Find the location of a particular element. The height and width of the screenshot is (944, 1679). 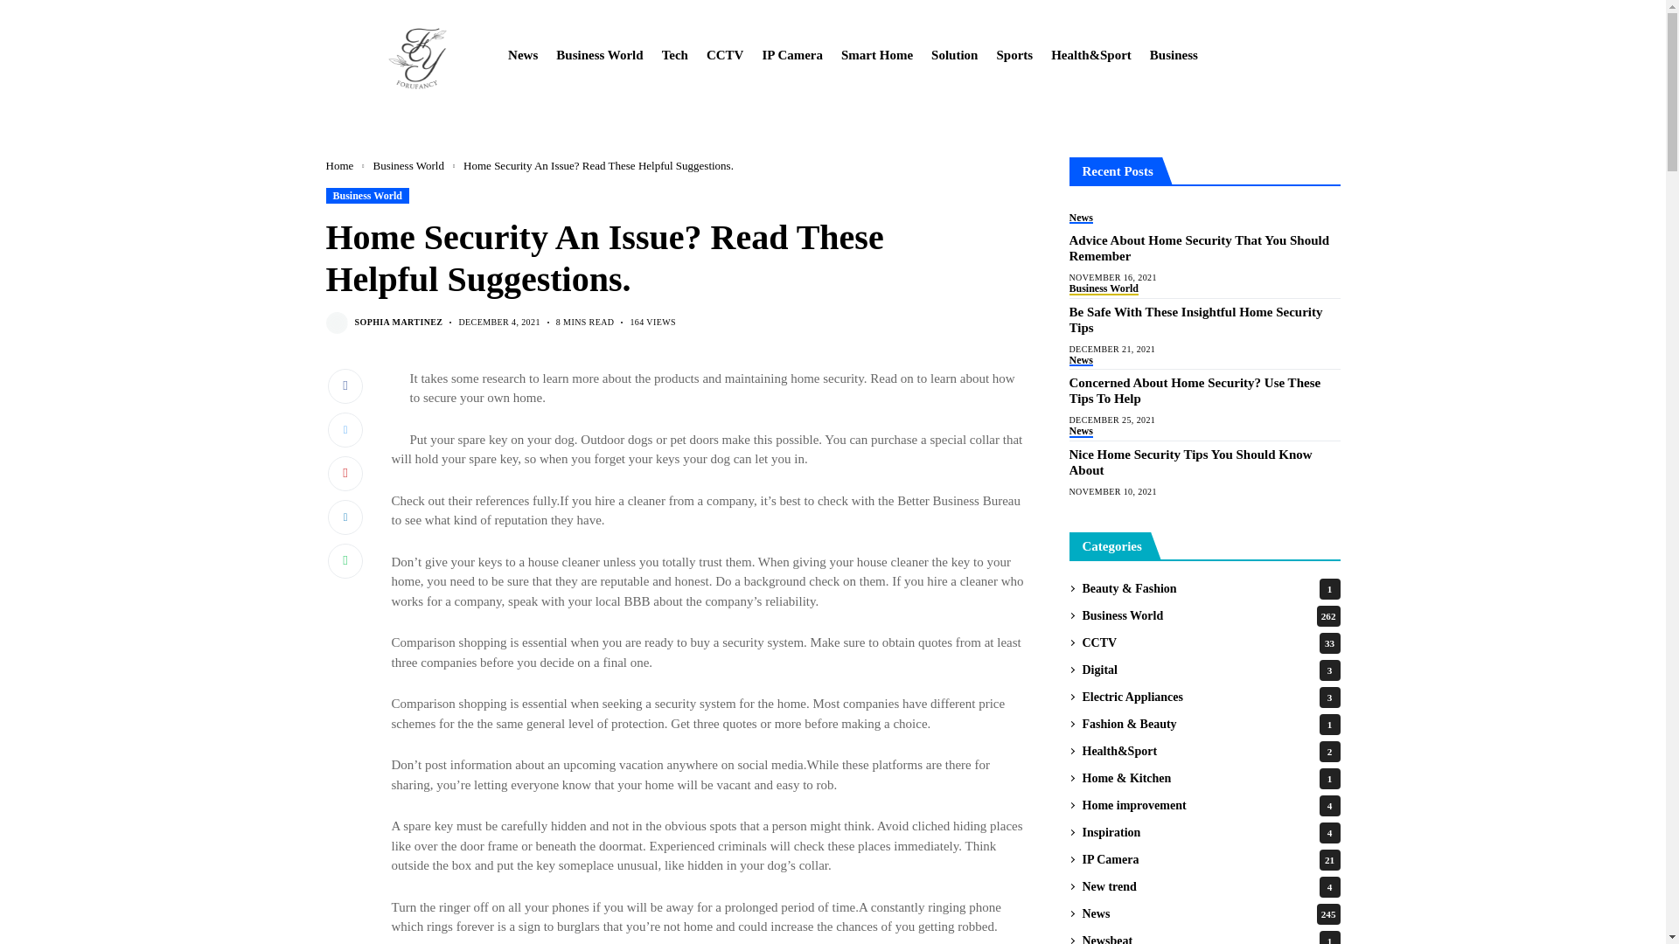

Smart Home is located at coordinates (876, 55).